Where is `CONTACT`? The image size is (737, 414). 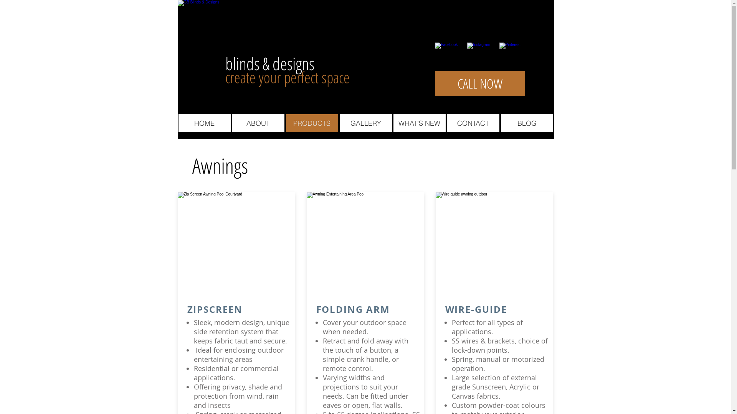
CONTACT is located at coordinates (473, 123).